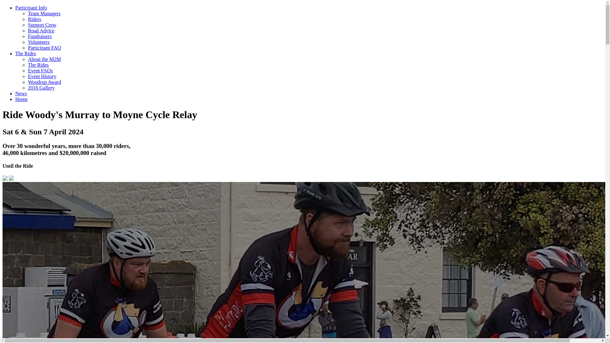 The height and width of the screenshot is (343, 610). Describe the element at coordinates (41, 88) in the screenshot. I see `2016 Gallery` at that location.